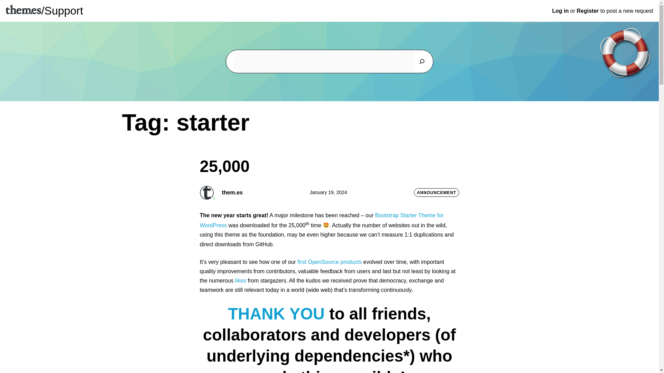 This screenshot has width=664, height=373. Describe the element at coordinates (322, 220) in the screenshot. I see `Bootstrap Starter Theme for WordPress` at that location.